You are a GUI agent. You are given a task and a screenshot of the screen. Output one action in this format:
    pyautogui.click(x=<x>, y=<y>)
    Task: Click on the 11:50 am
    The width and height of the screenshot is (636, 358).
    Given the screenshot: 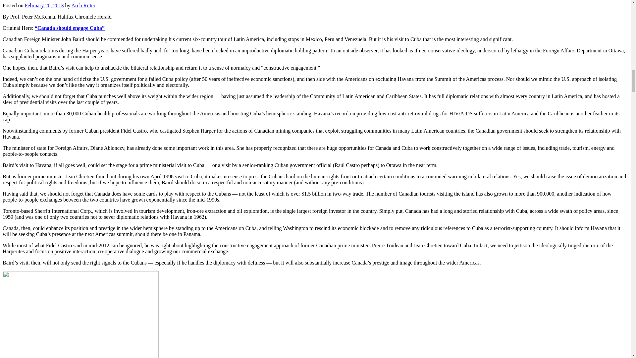 What is the action you would take?
    pyautogui.click(x=44, y=5)
    